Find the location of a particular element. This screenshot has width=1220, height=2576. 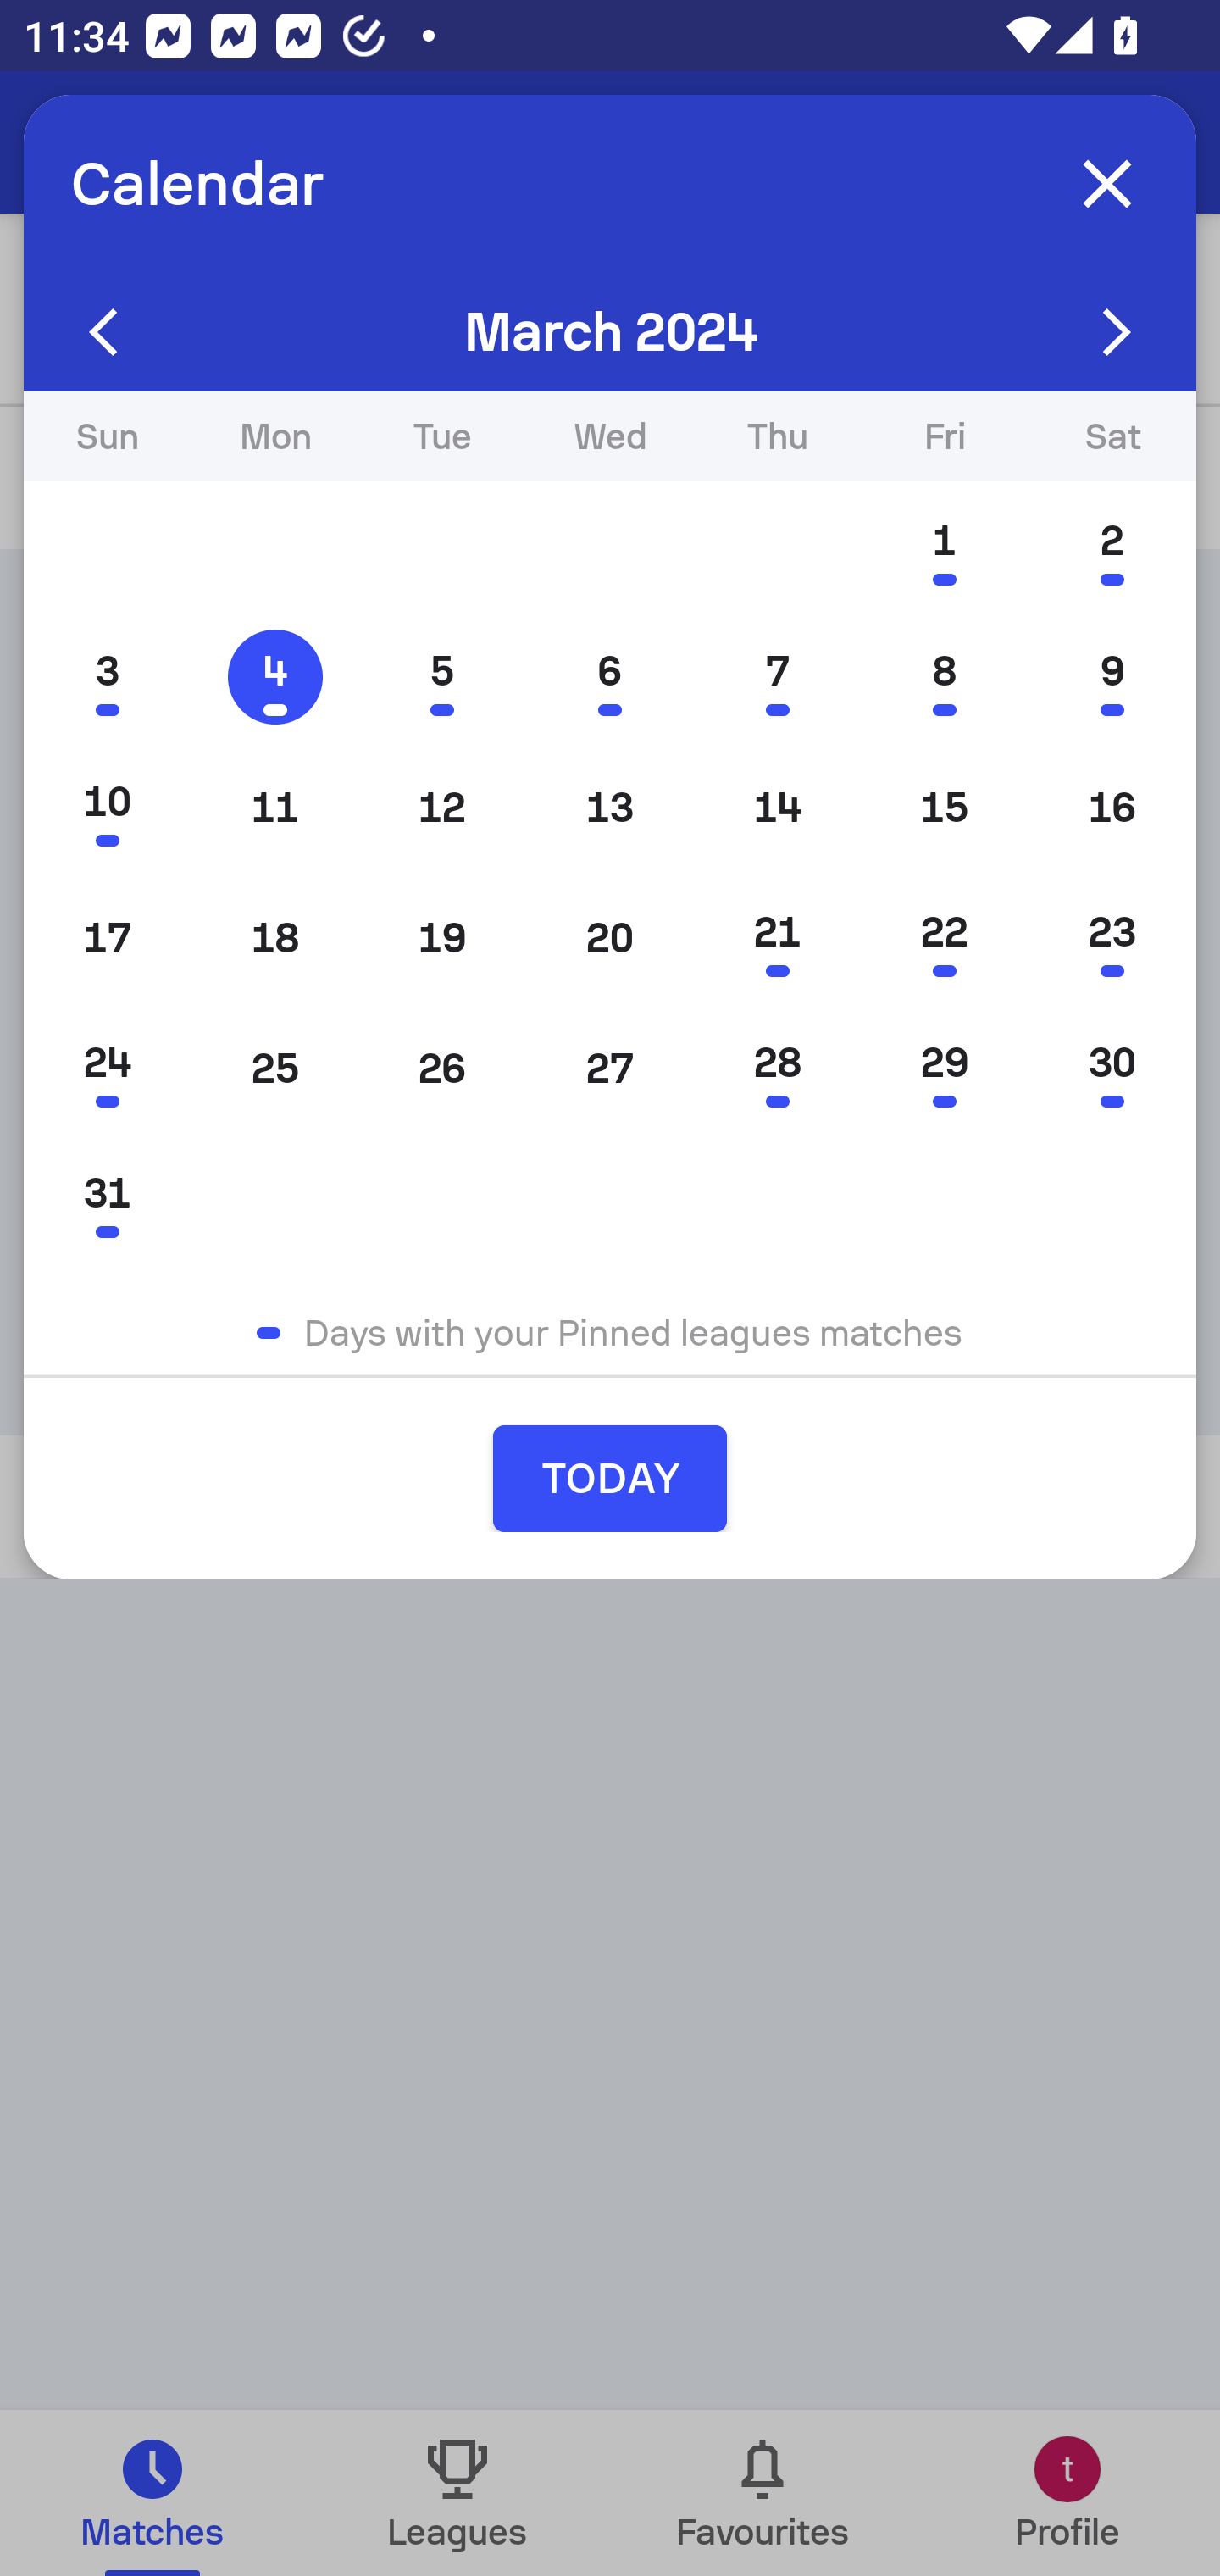

9 is located at coordinates (1112, 677).